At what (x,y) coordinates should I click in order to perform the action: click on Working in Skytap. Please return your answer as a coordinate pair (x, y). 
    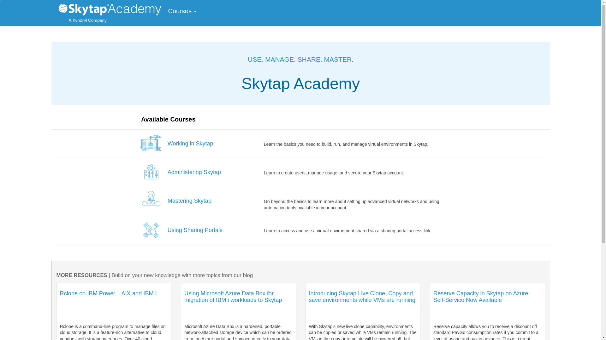
    Looking at the image, I should click on (190, 144).